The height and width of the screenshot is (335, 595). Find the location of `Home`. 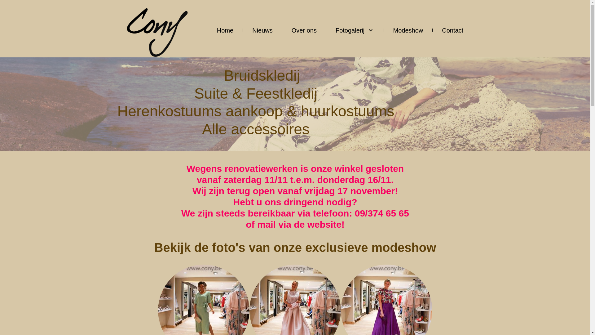

Home is located at coordinates (225, 30).